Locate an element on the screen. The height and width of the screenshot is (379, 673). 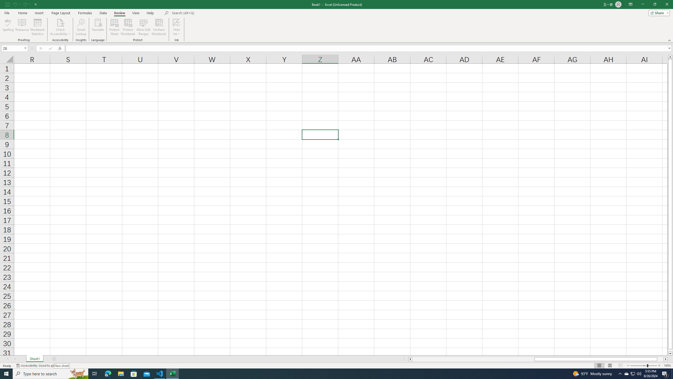
Hide Ink is located at coordinates (177, 22).